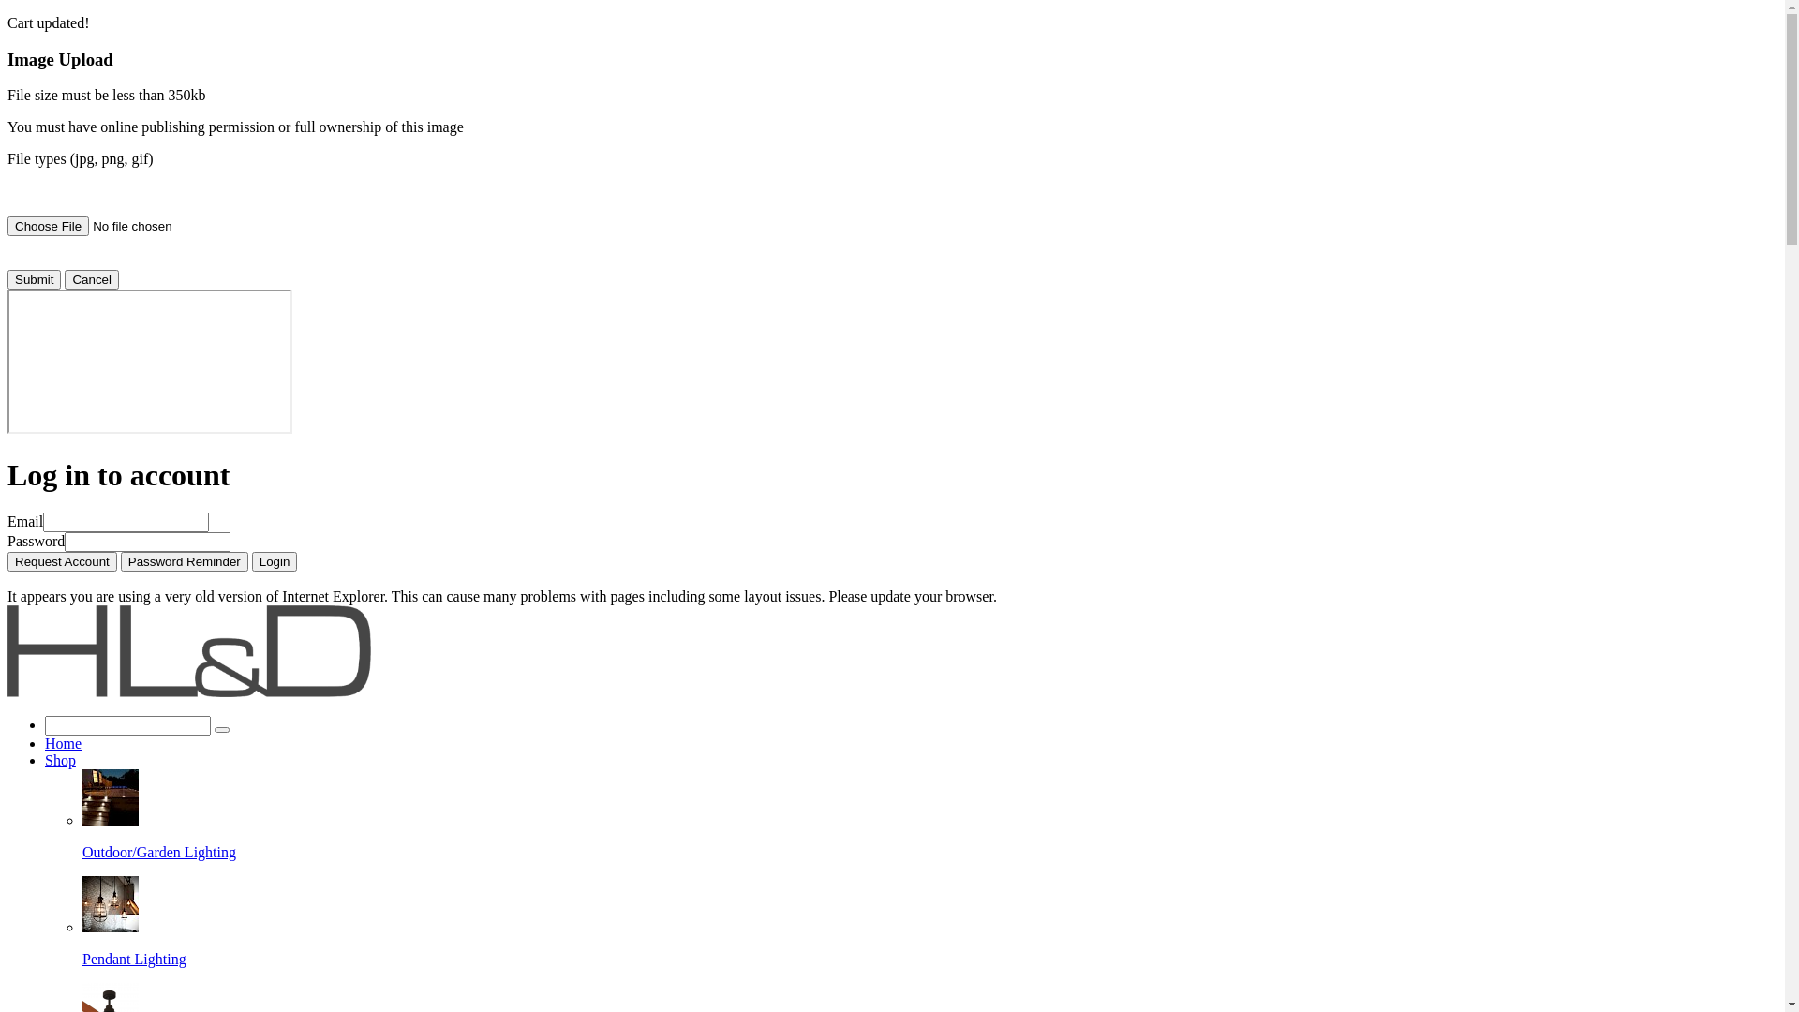  What do you see at coordinates (62, 562) in the screenshot?
I see `Request Account` at bounding box center [62, 562].